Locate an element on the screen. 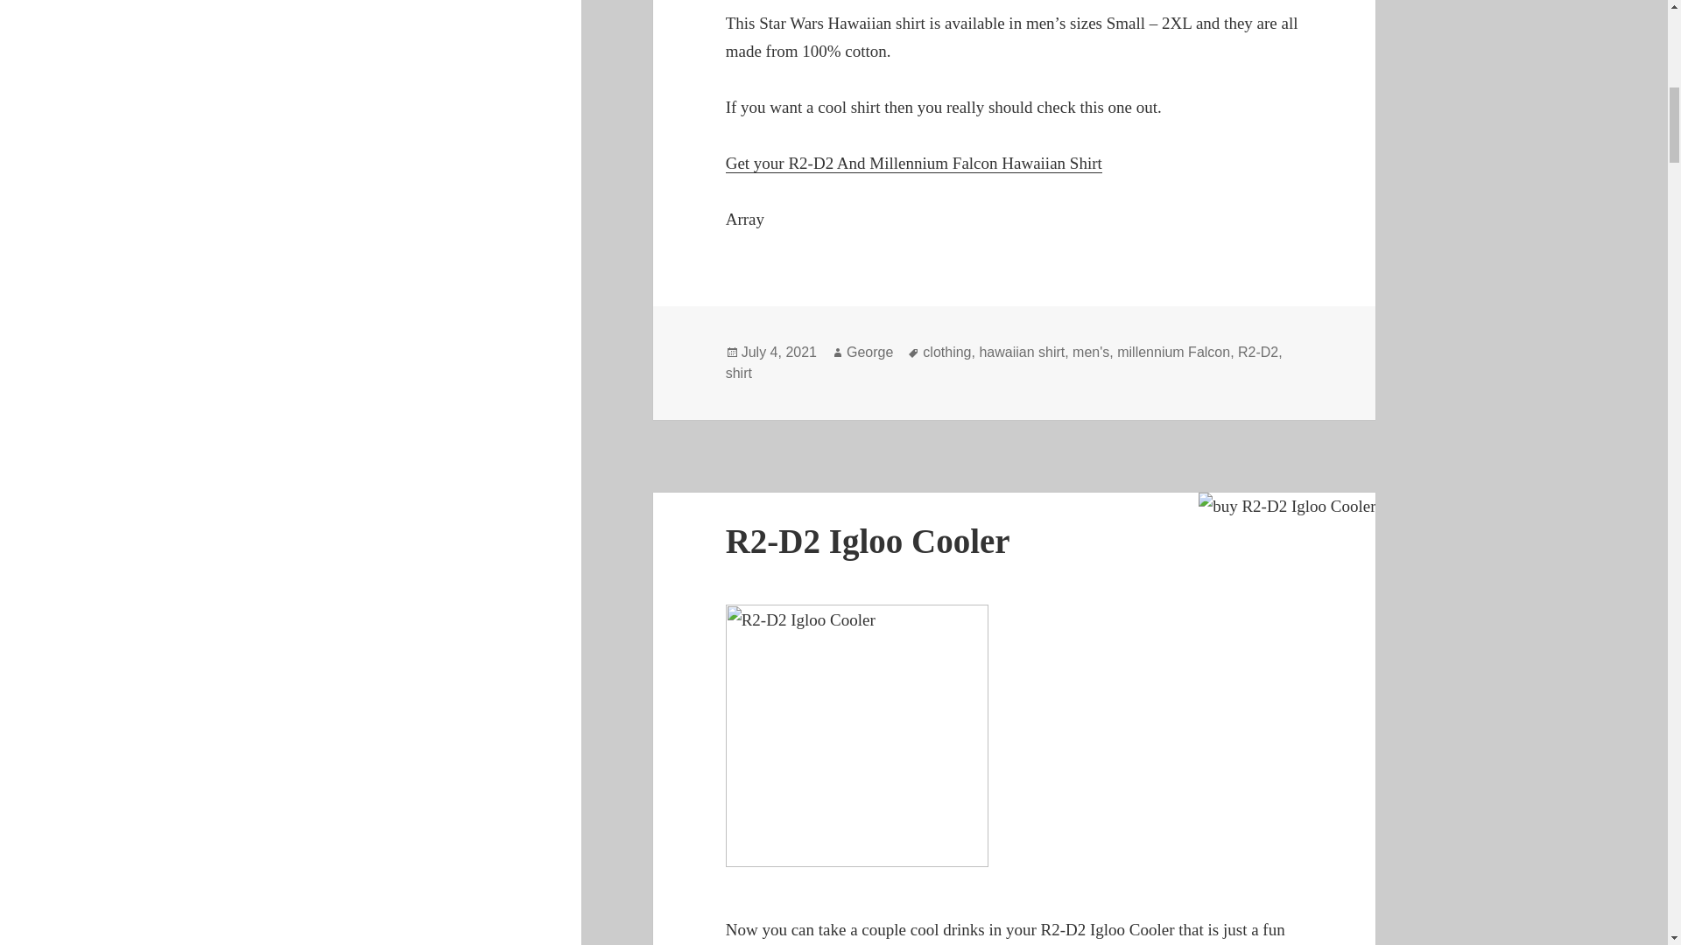  hawaiian shirt is located at coordinates (1021, 352).